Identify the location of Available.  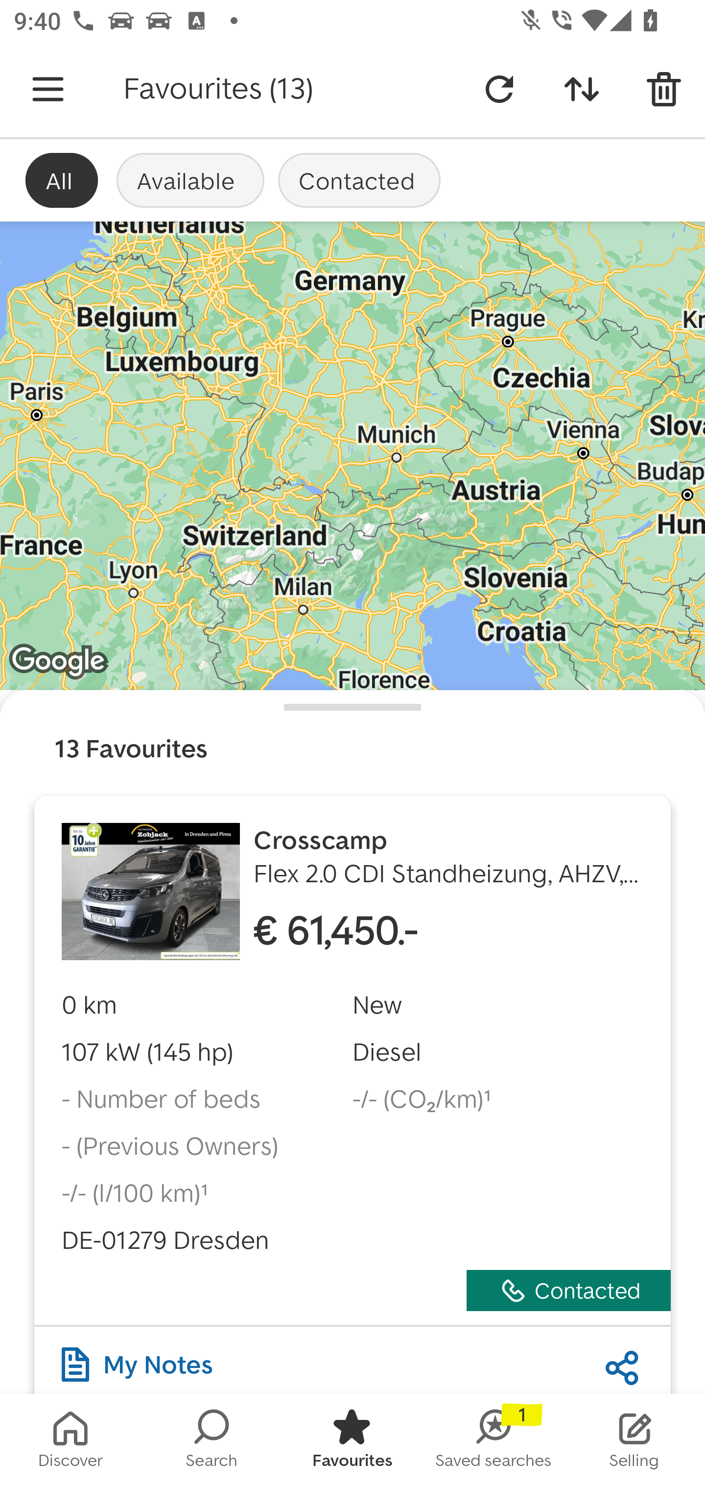
(190, 180).